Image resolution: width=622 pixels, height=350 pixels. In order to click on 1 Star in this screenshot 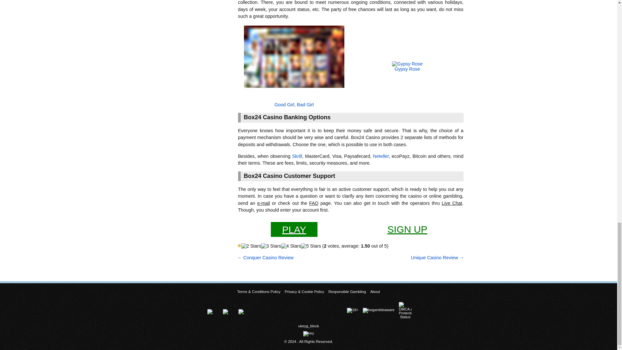, I will do `click(239, 245)`.